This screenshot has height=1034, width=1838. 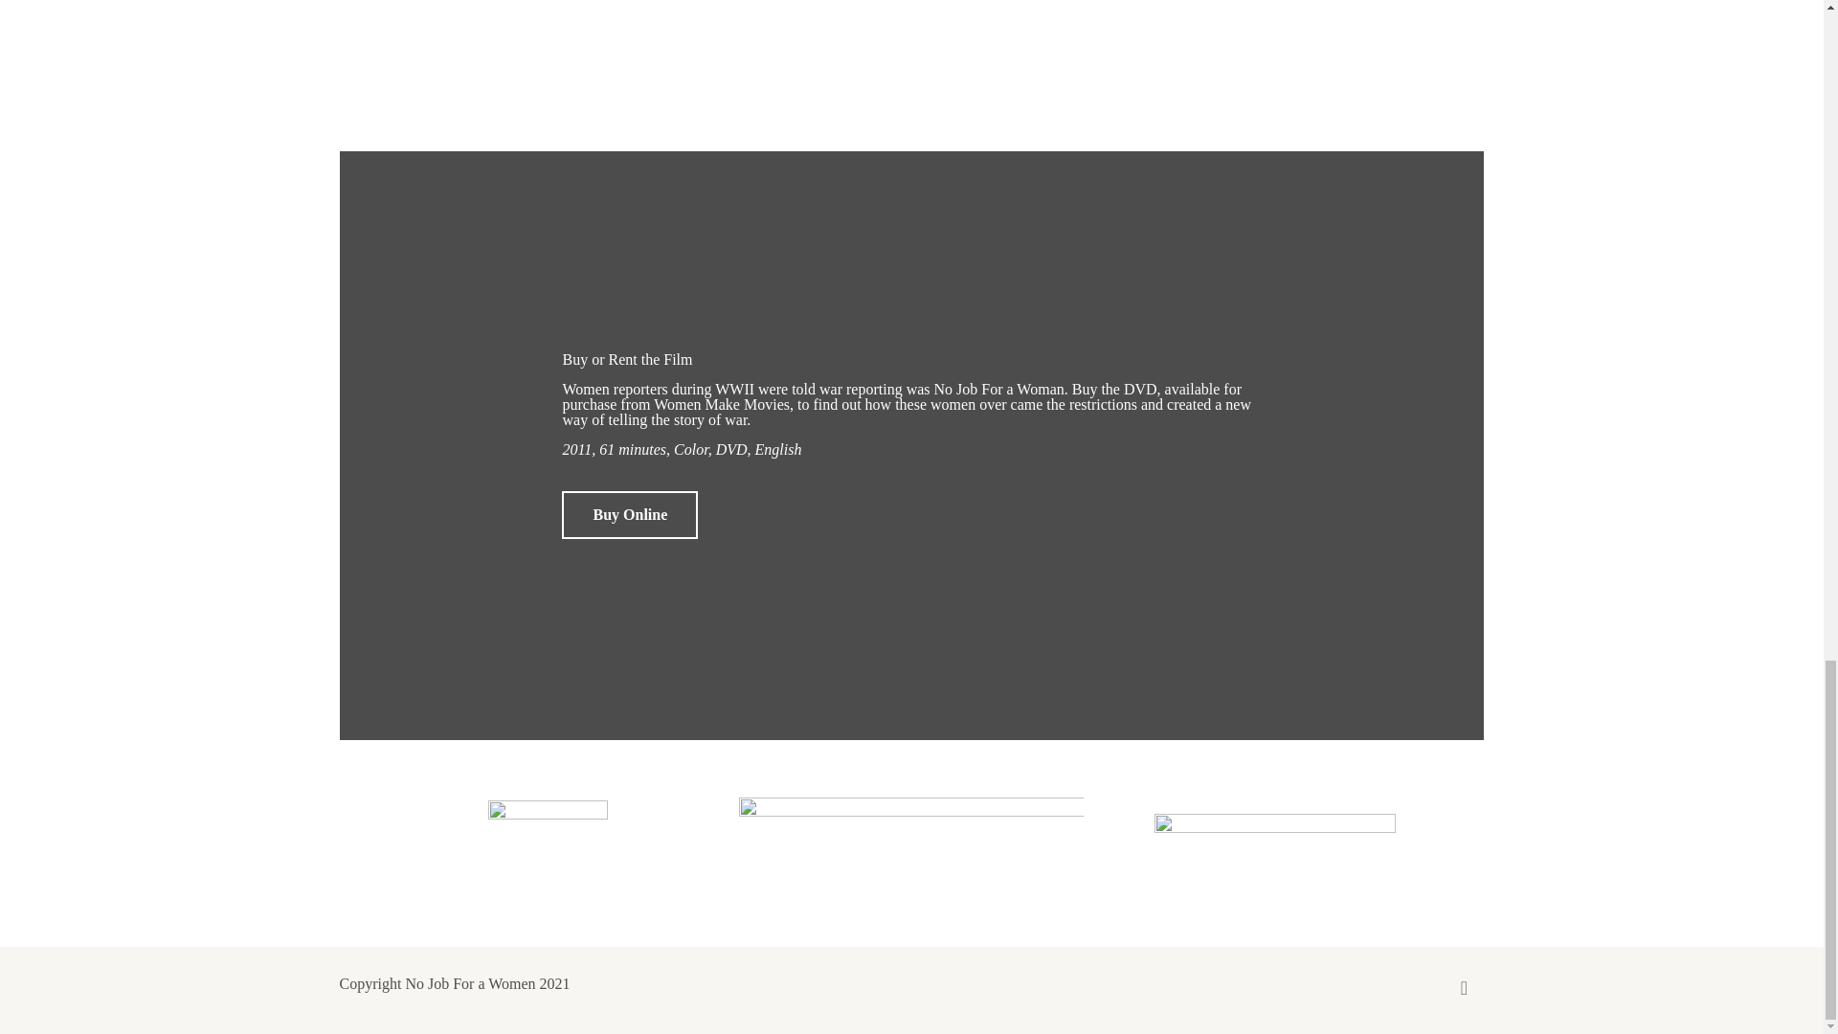 What do you see at coordinates (1388, 983) in the screenshot?
I see `Facebook` at bounding box center [1388, 983].